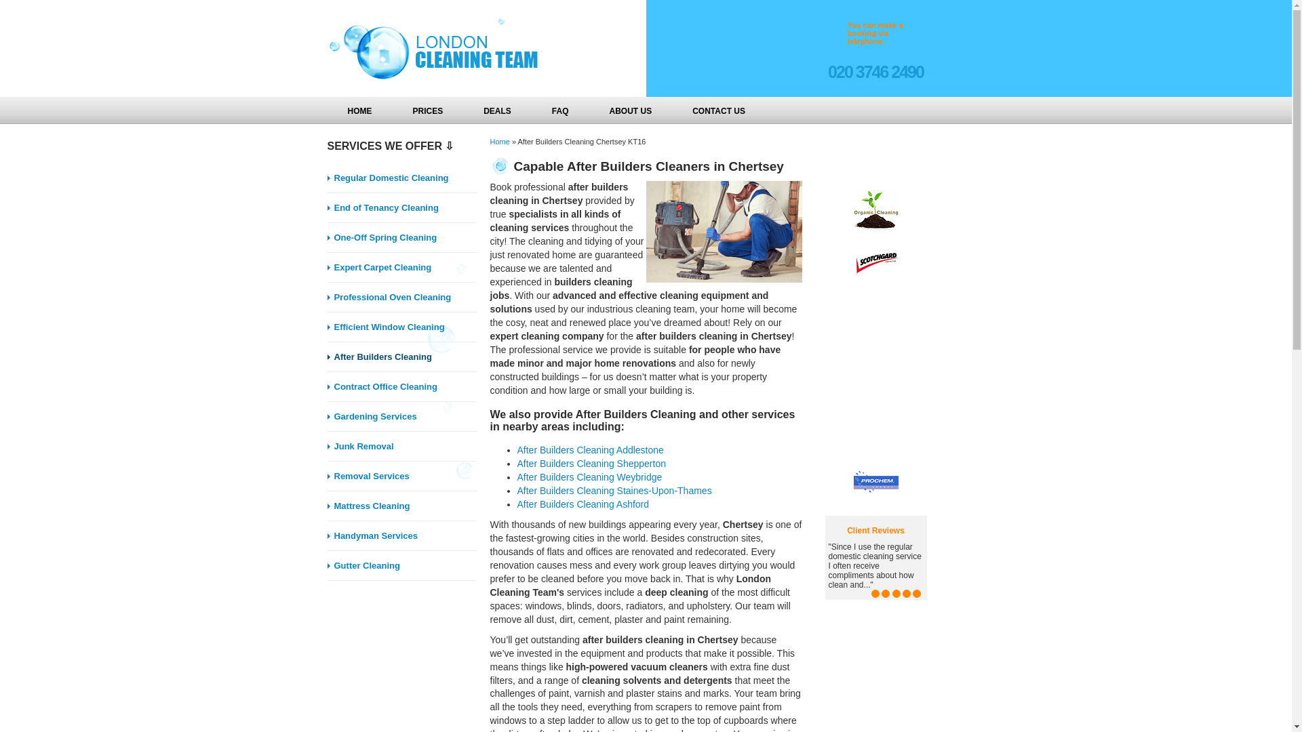 This screenshot has height=732, width=1302. Describe the element at coordinates (560, 110) in the screenshot. I see `Frequently Asked Questions` at that location.